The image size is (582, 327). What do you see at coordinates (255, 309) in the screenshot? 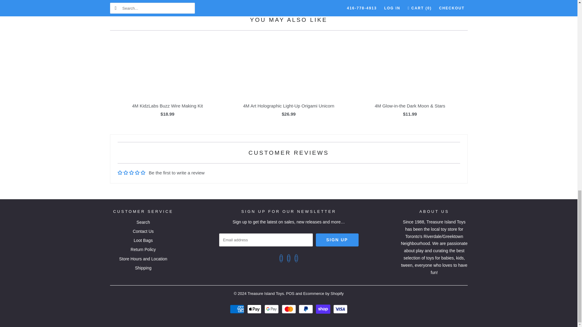
I see `Apple Pay` at bounding box center [255, 309].